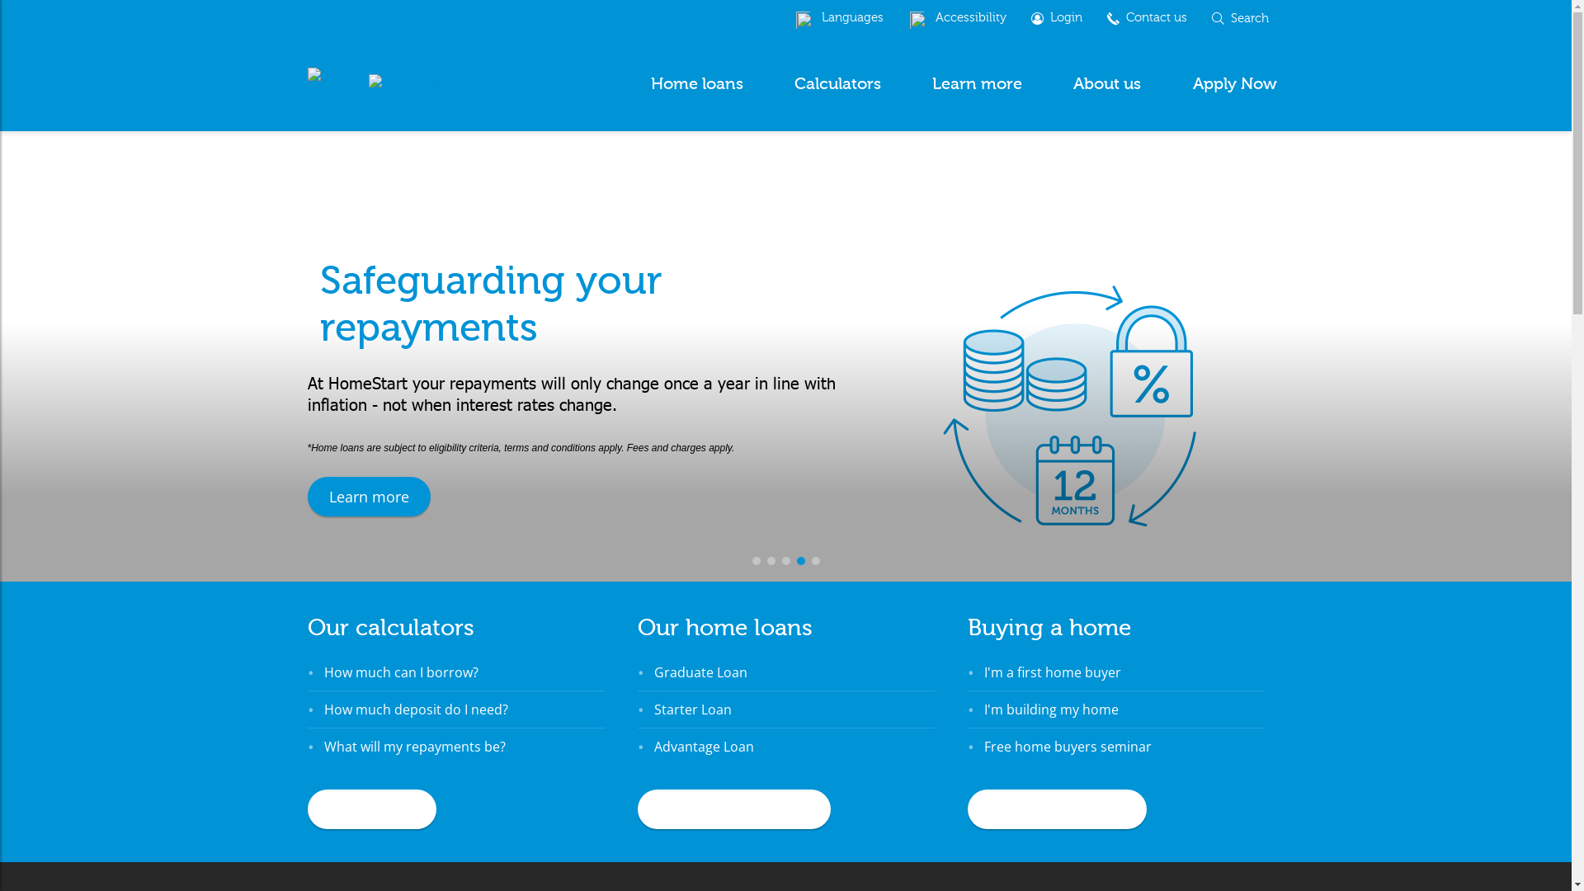 This screenshot has height=891, width=1584. Describe the element at coordinates (692, 709) in the screenshot. I see `Starter Loan` at that location.